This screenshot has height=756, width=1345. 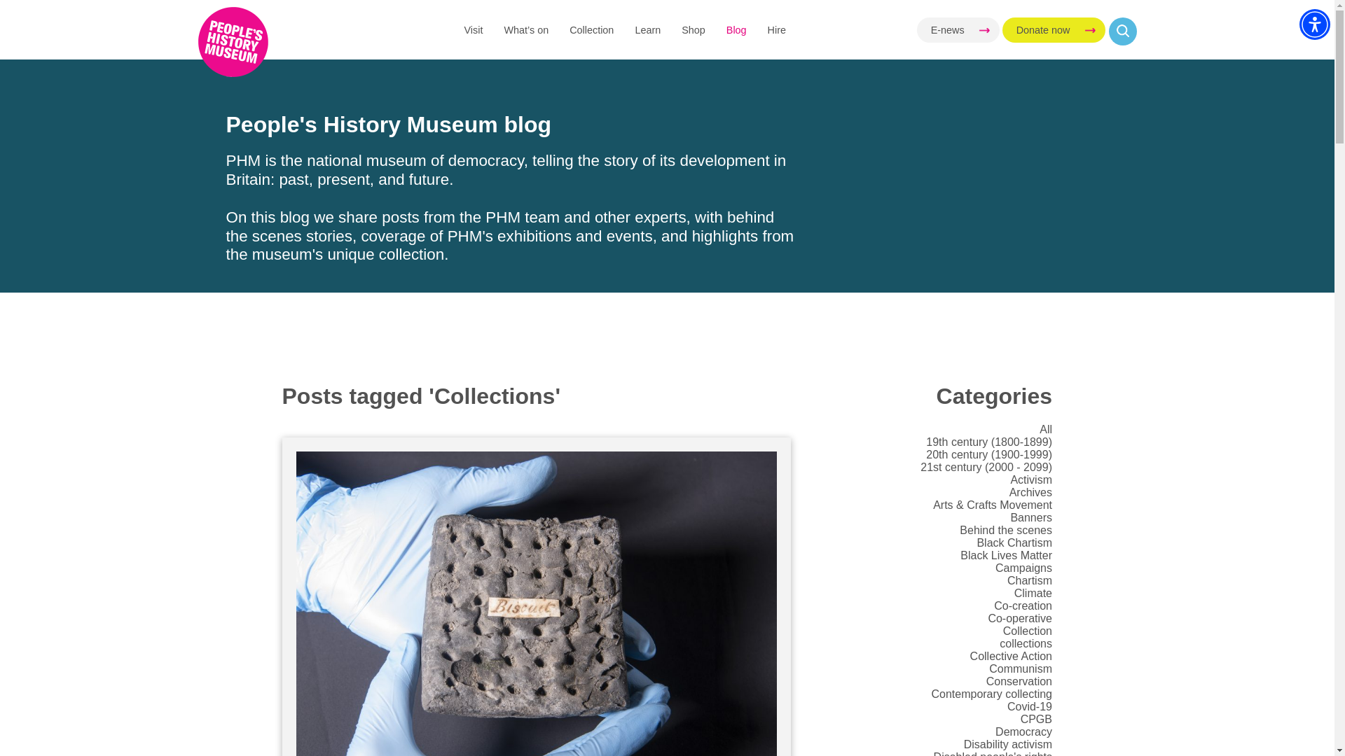 What do you see at coordinates (776, 29) in the screenshot?
I see `Hire` at bounding box center [776, 29].